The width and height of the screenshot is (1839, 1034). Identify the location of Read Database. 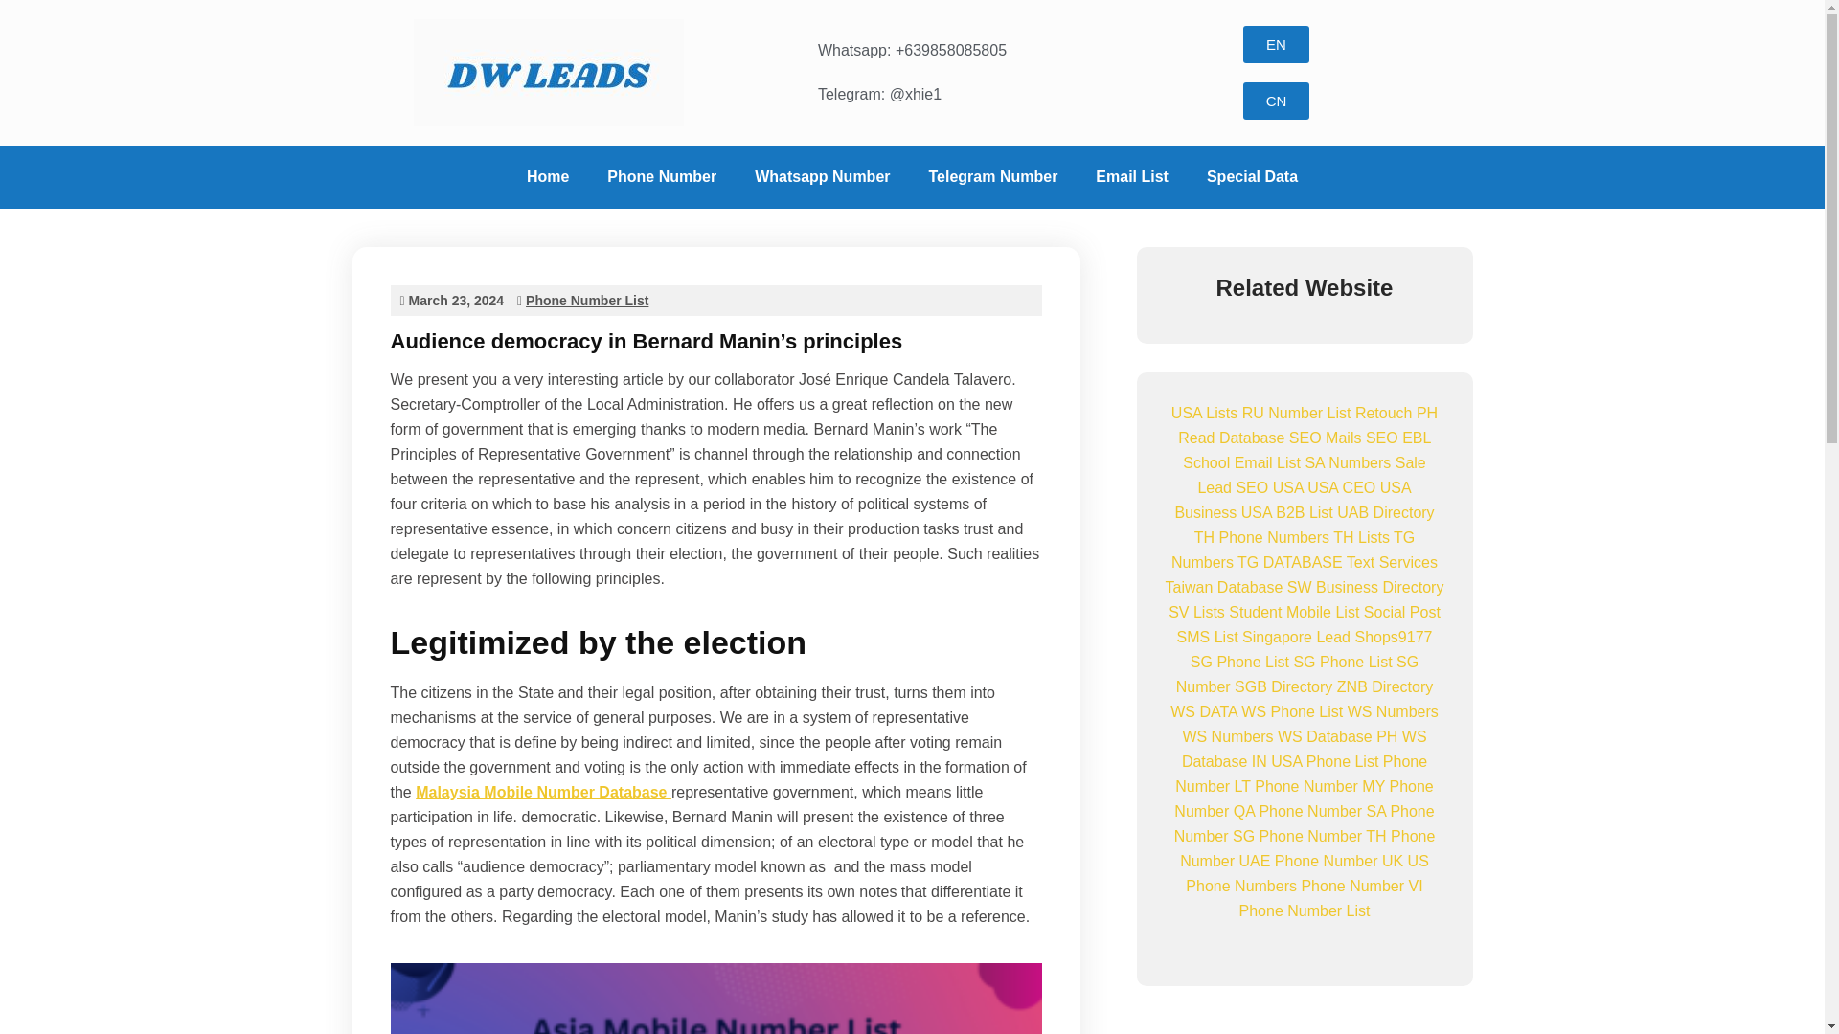
(1231, 438).